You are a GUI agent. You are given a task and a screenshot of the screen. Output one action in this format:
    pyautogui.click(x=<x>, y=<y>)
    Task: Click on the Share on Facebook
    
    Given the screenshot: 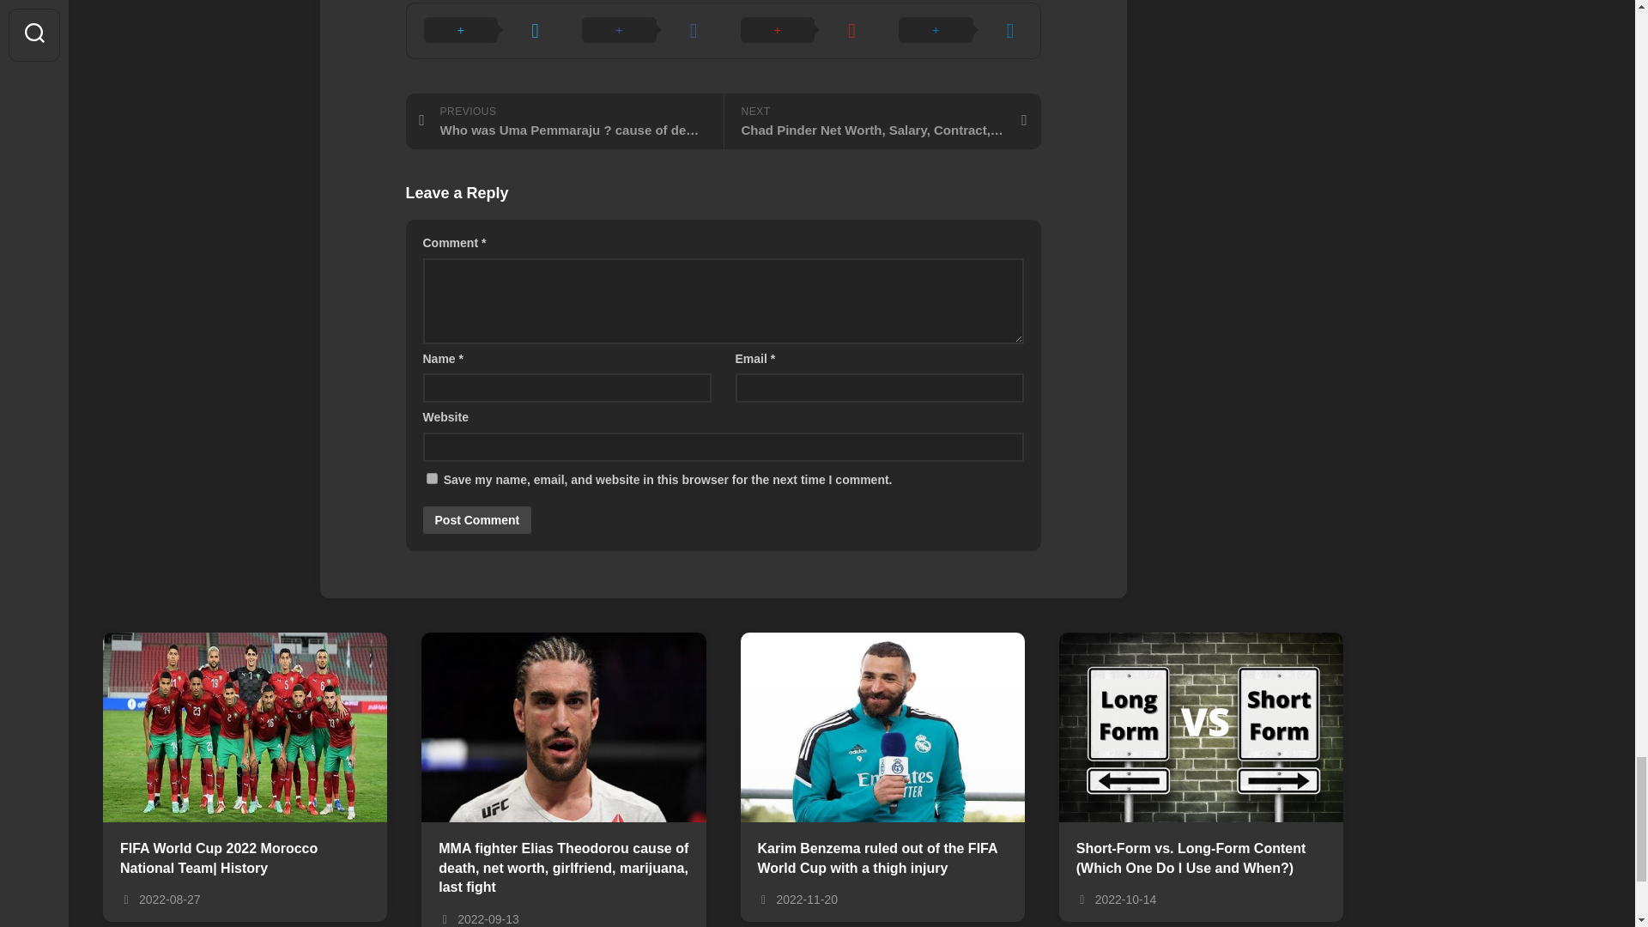 What is the action you would take?
    pyautogui.click(x=644, y=31)
    